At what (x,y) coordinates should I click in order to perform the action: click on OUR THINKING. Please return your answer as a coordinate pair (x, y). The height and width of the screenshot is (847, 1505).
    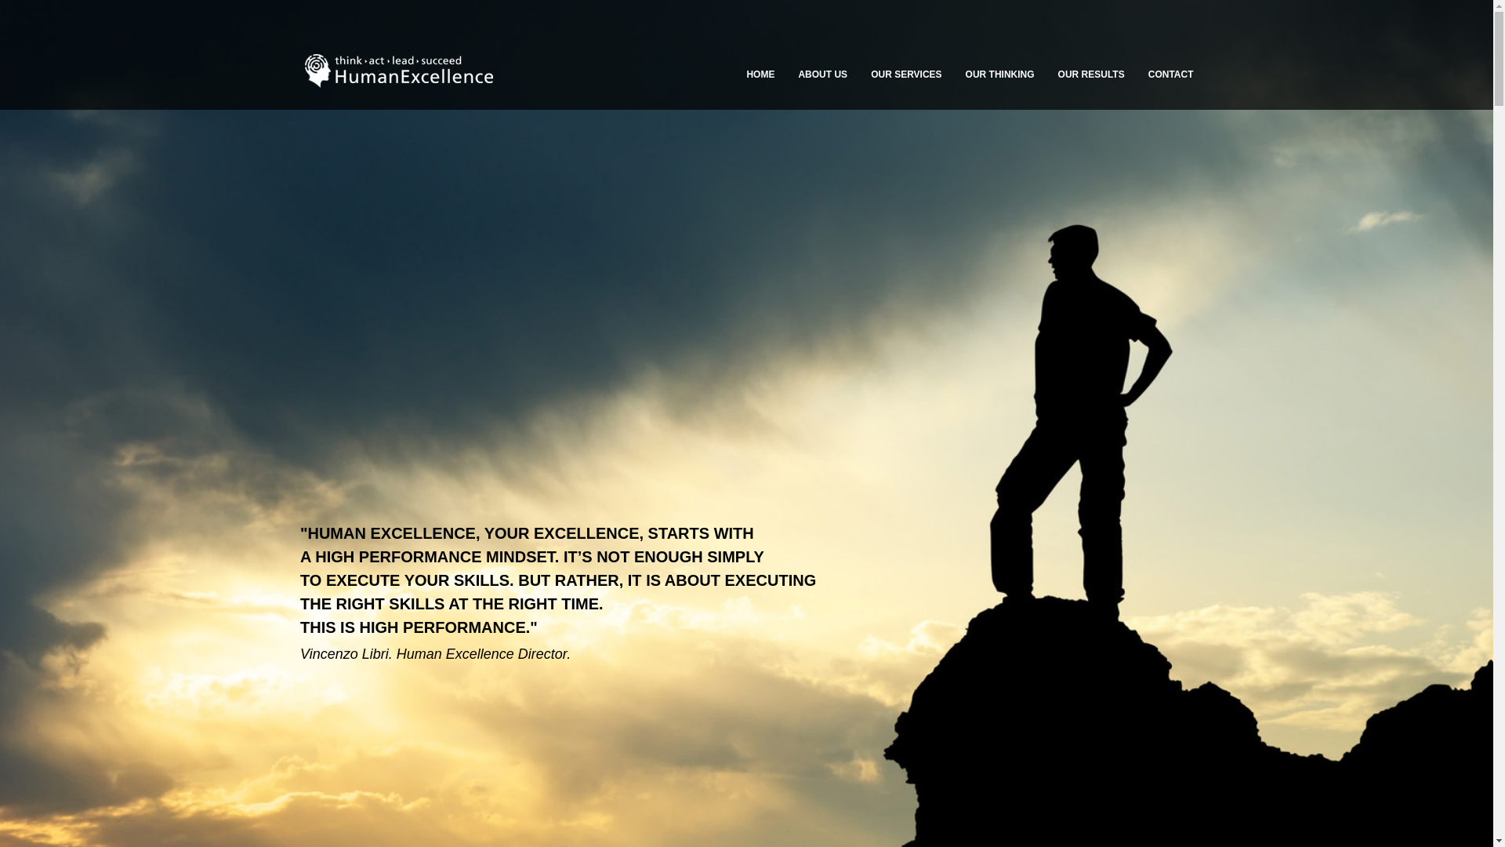
    Looking at the image, I should click on (1000, 75).